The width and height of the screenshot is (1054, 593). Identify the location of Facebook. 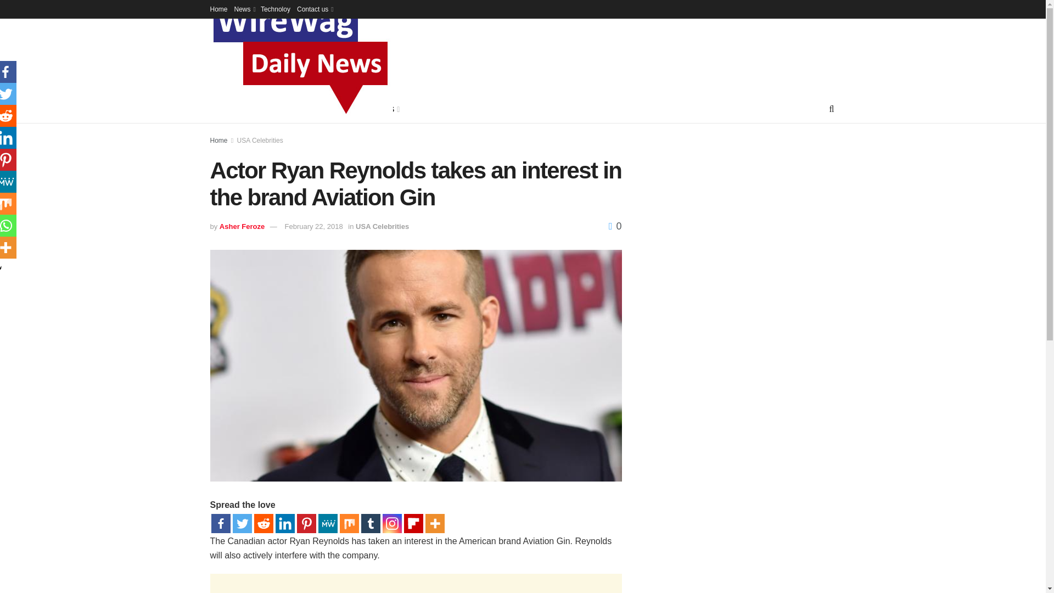
(220, 523).